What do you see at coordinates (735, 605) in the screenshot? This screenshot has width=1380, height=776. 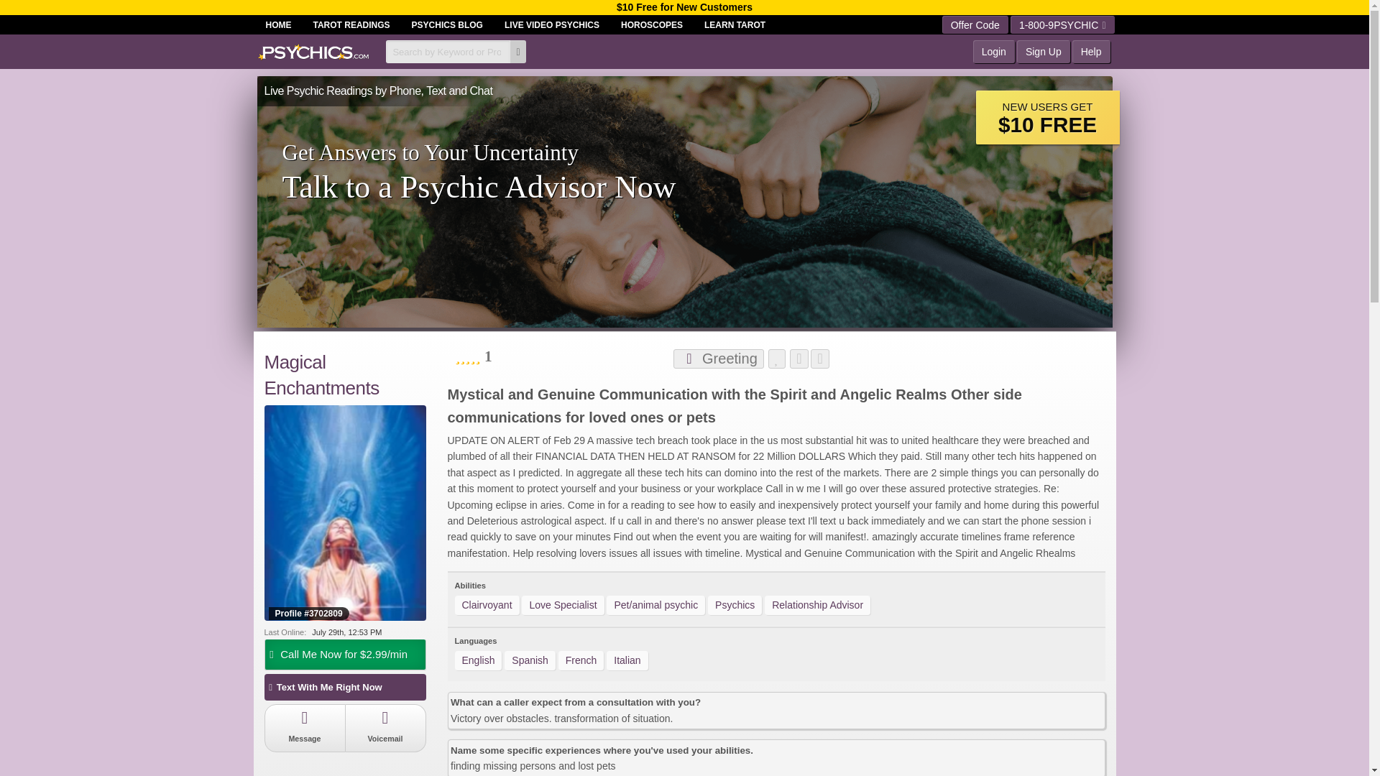 I see `Psychics` at bounding box center [735, 605].